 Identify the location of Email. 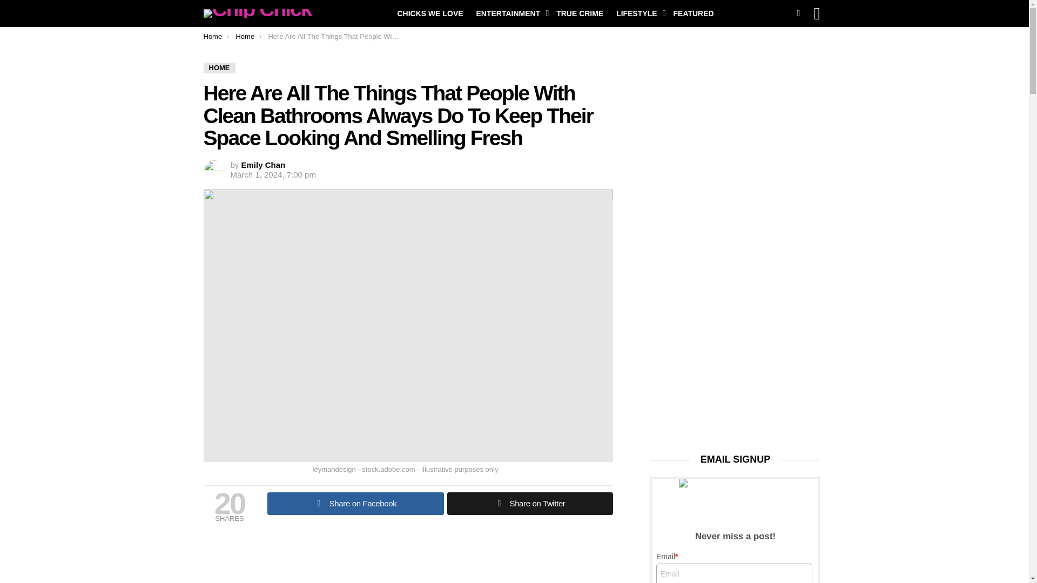
(734, 573).